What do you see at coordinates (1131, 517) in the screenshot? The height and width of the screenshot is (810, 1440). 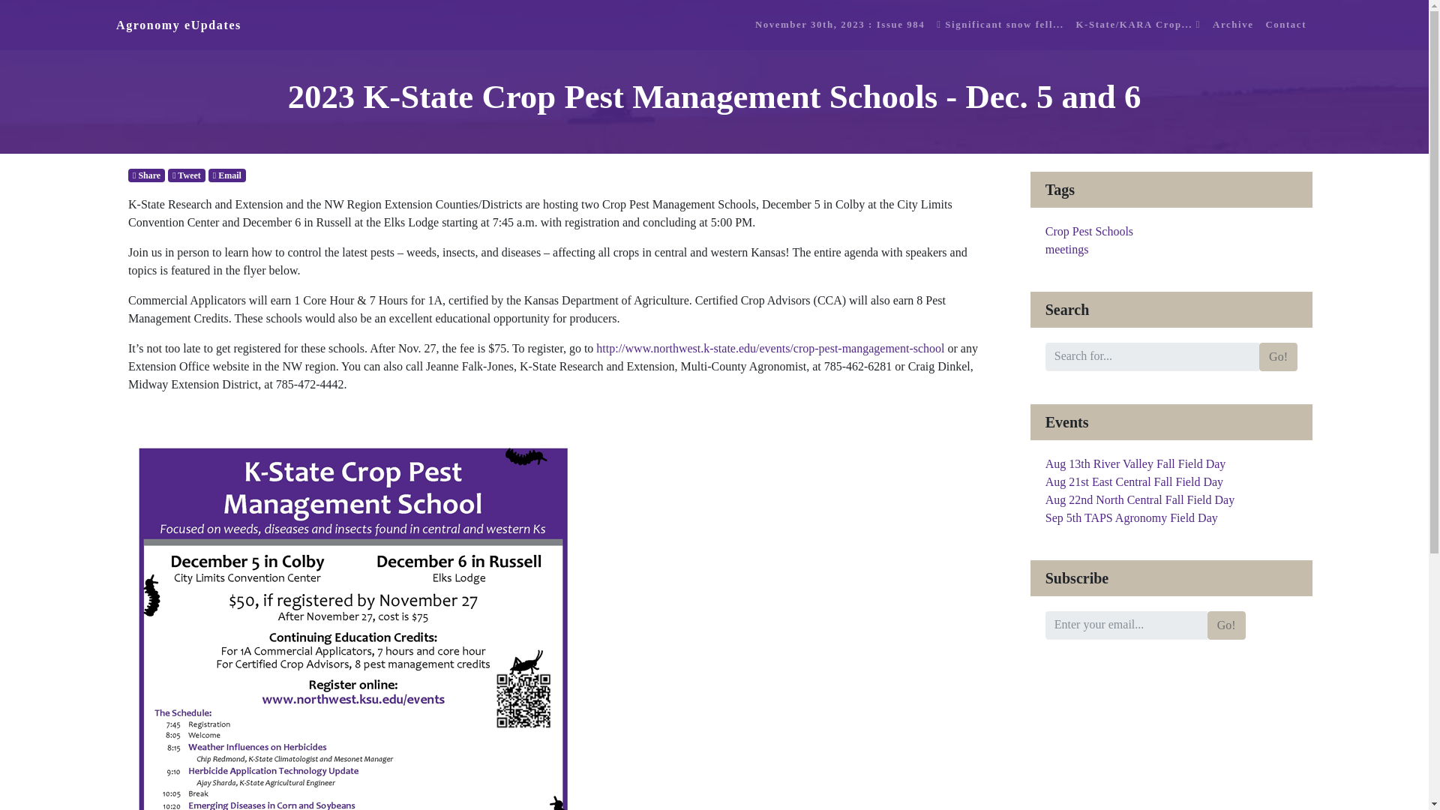 I see `Sep 5th TAPS Agronomy Field Day` at bounding box center [1131, 517].